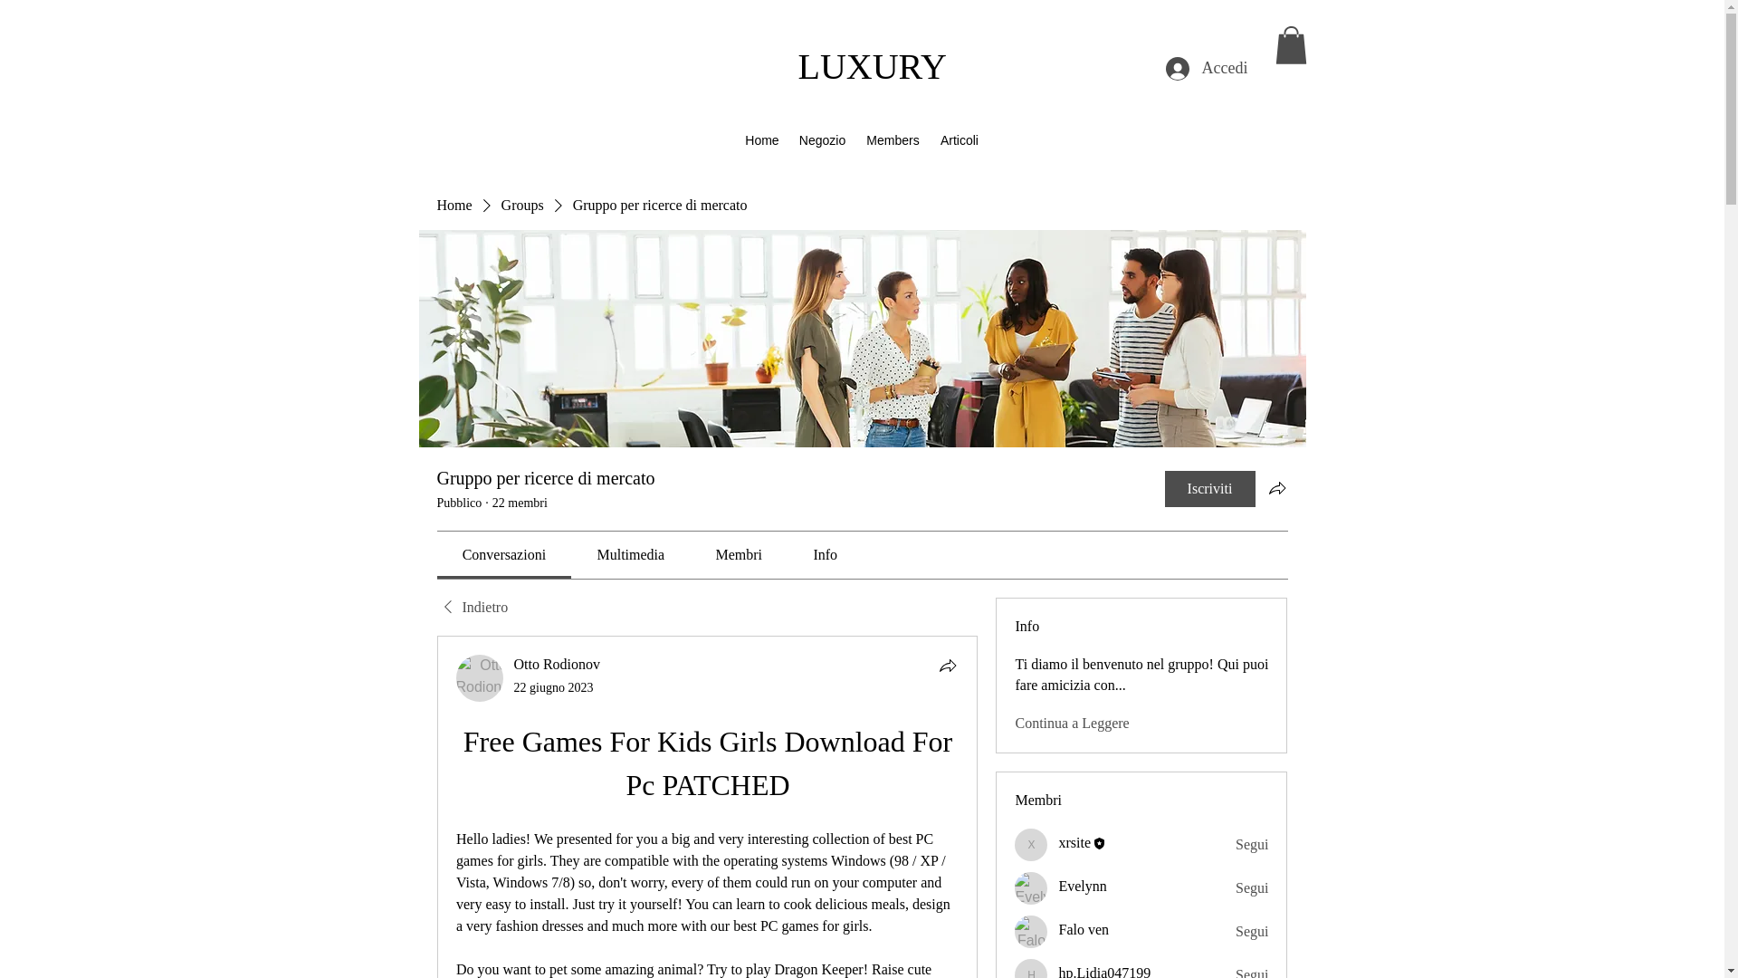 This screenshot has height=978, width=1738. What do you see at coordinates (1072, 724) in the screenshot?
I see `Continua a Leggere` at bounding box center [1072, 724].